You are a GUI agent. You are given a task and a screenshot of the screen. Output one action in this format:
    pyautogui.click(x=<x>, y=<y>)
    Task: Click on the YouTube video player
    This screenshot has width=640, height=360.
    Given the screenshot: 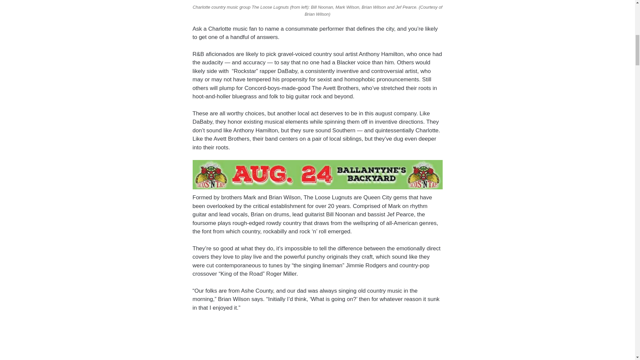 What is the action you would take?
    pyautogui.click(x=317, y=340)
    